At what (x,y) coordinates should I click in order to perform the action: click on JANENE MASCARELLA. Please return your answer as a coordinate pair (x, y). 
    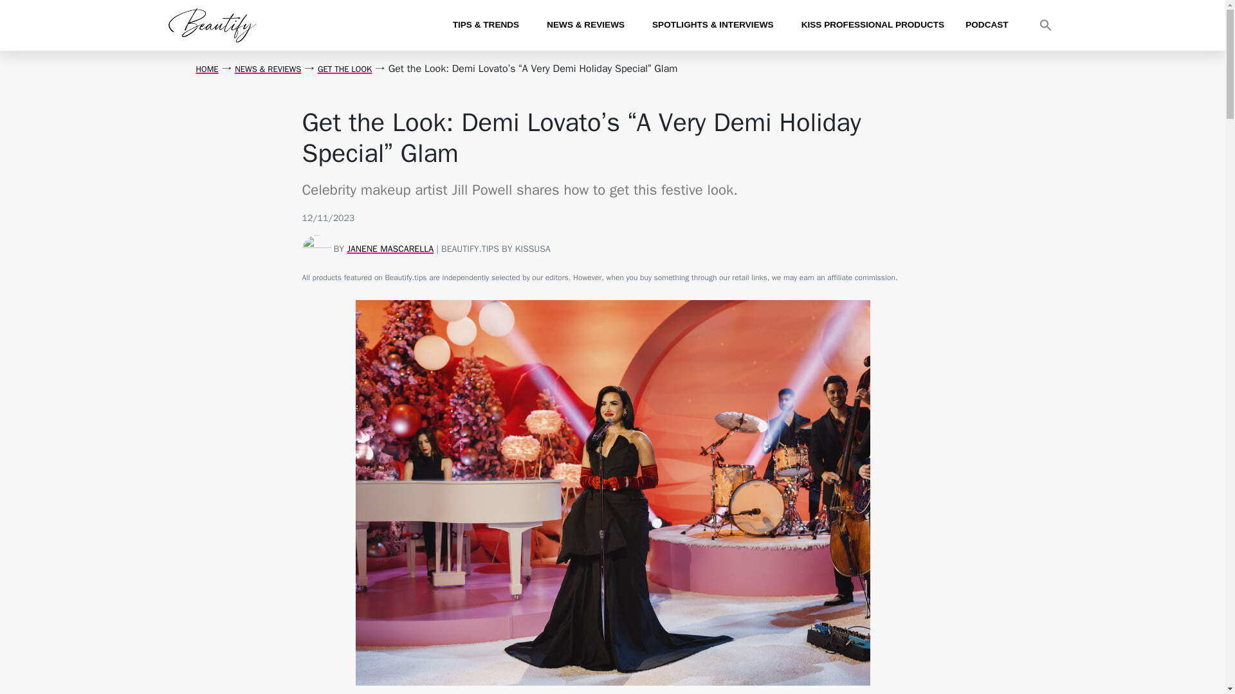
    Looking at the image, I should click on (390, 249).